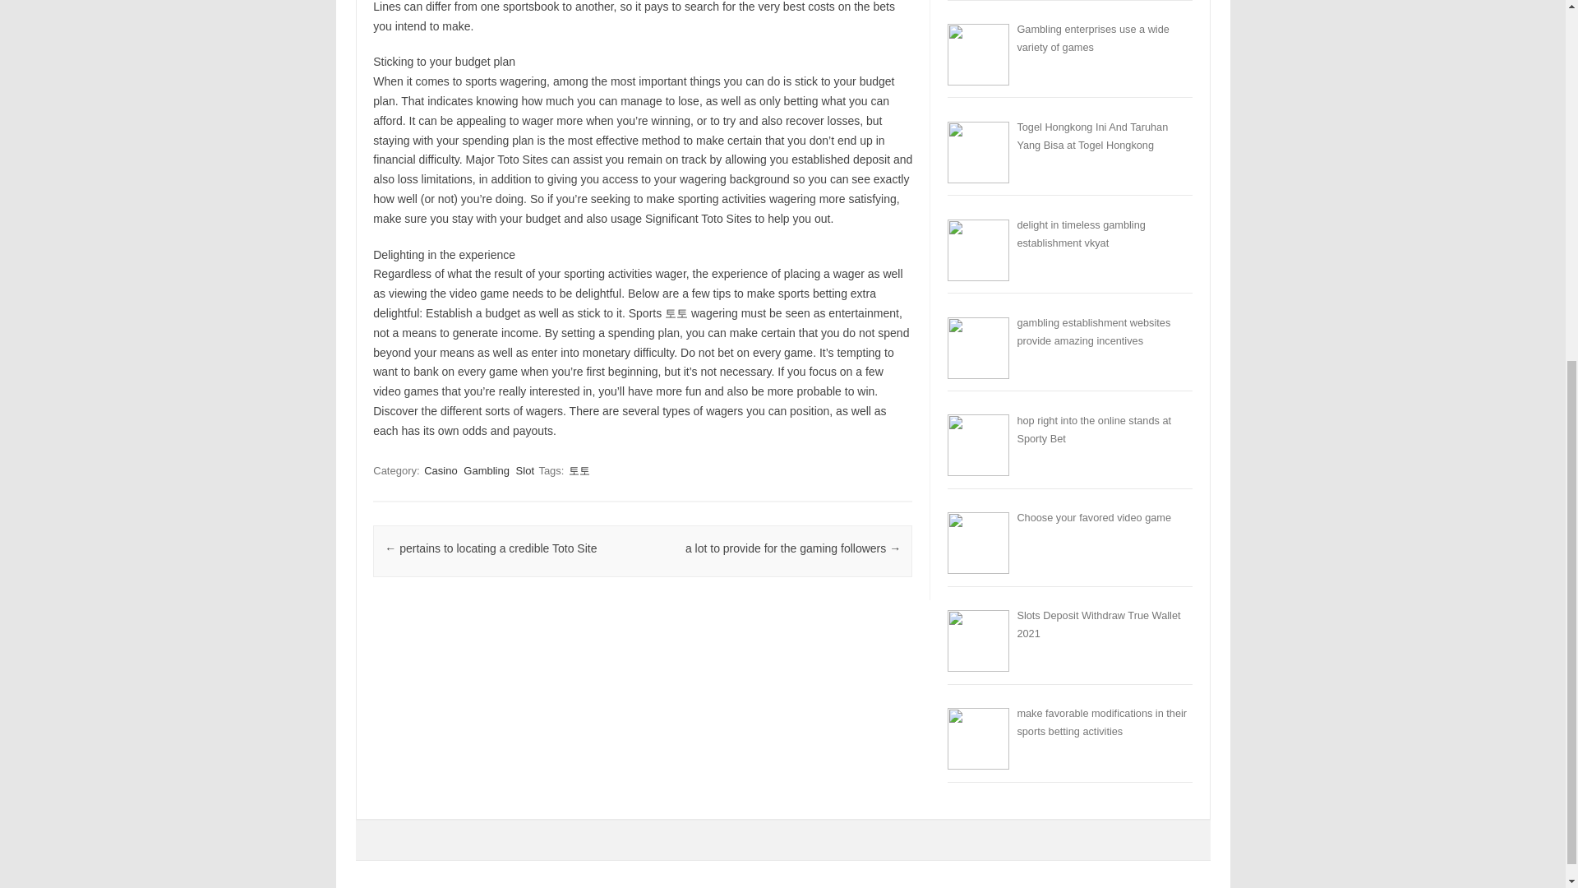  What do you see at coordinates (1093, 331) in the screenshot?
I see `gambling establishment websites provide amazing incentives` at bounding box center [1093, 331].